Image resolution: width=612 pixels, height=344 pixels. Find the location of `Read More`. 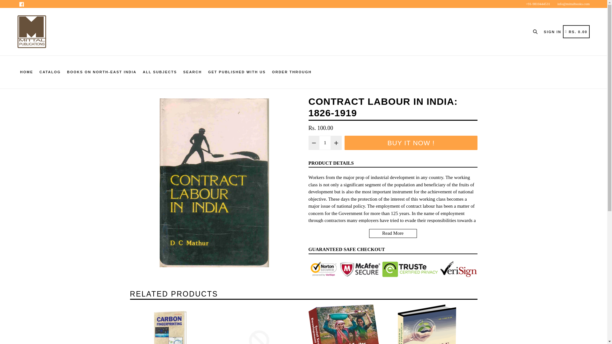

Read More is located at coordinates (393, 233).